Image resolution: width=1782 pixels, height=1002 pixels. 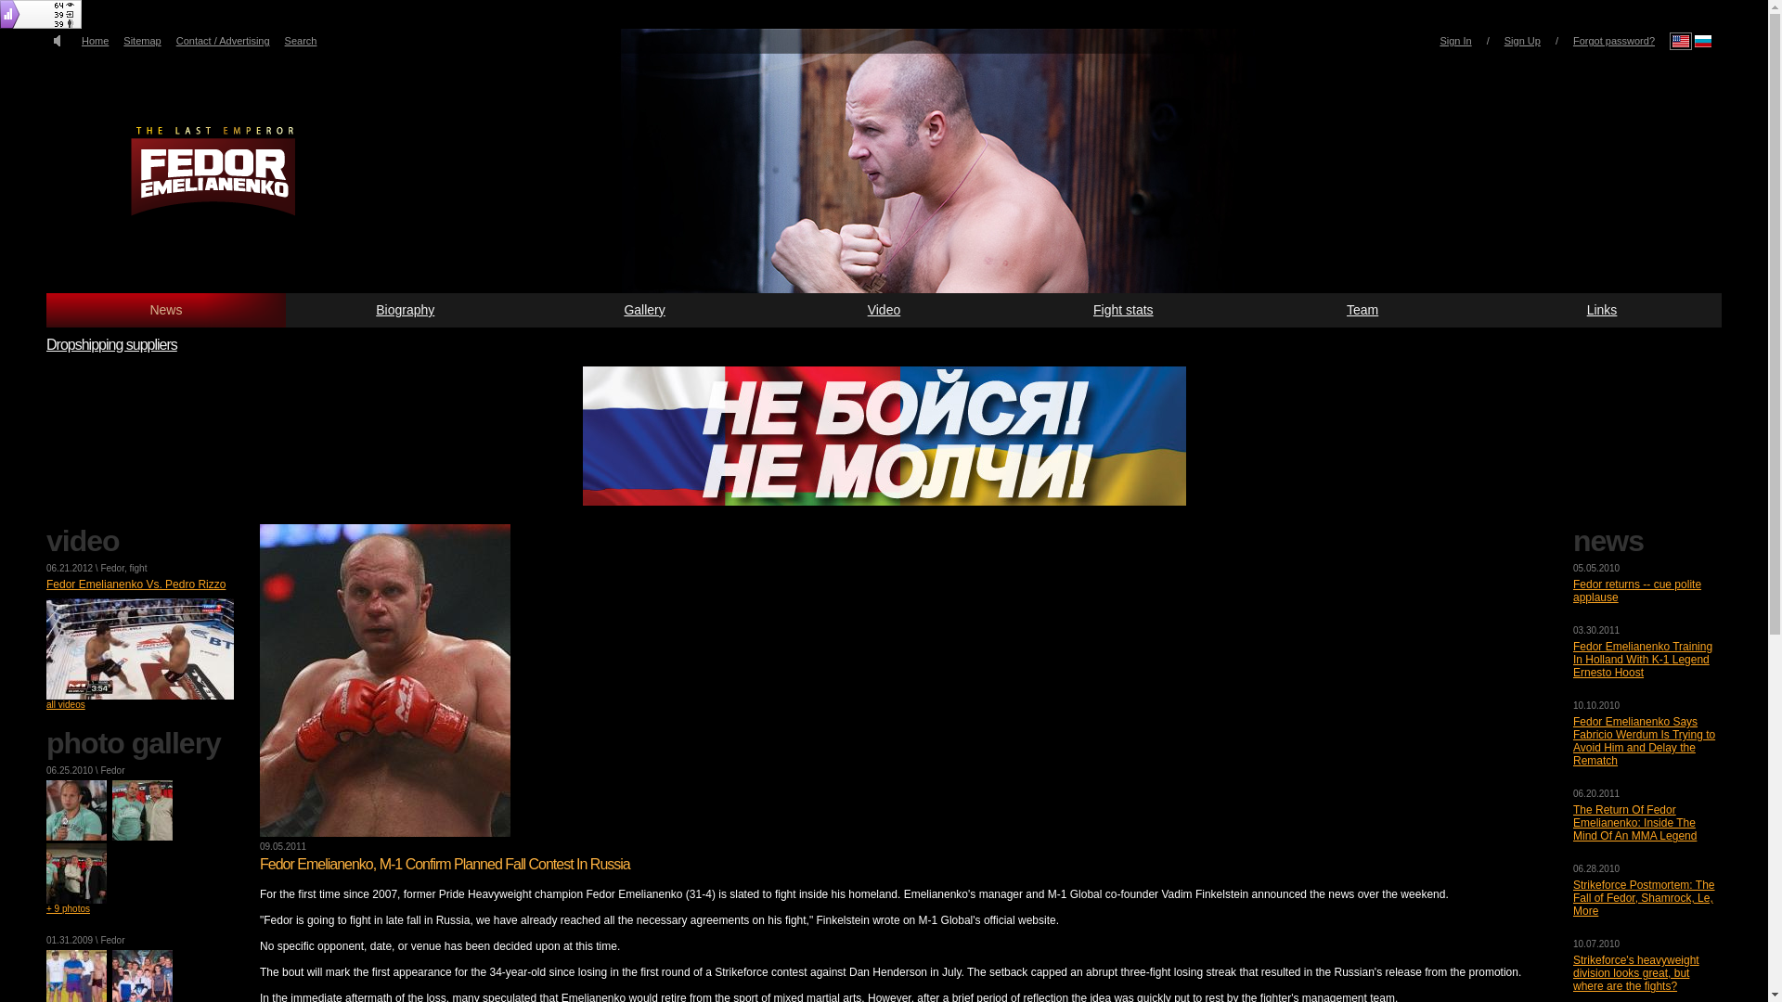 I want to click on Gallery, so click(x=644, y=310).